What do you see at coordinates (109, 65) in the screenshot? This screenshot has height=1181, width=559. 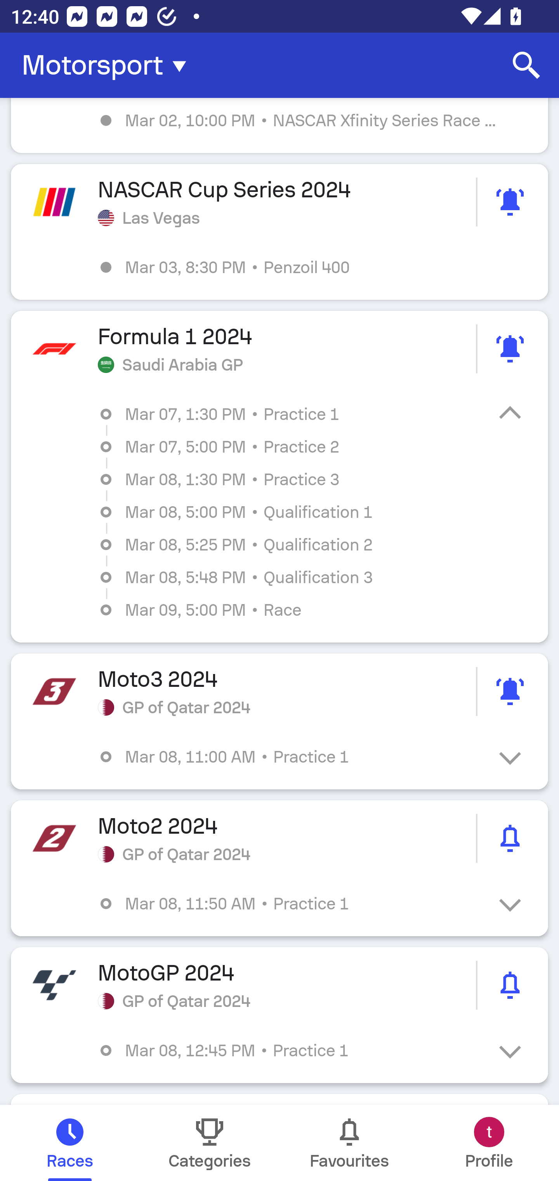 I see `Motorsport` at bounding box center [109, 65].